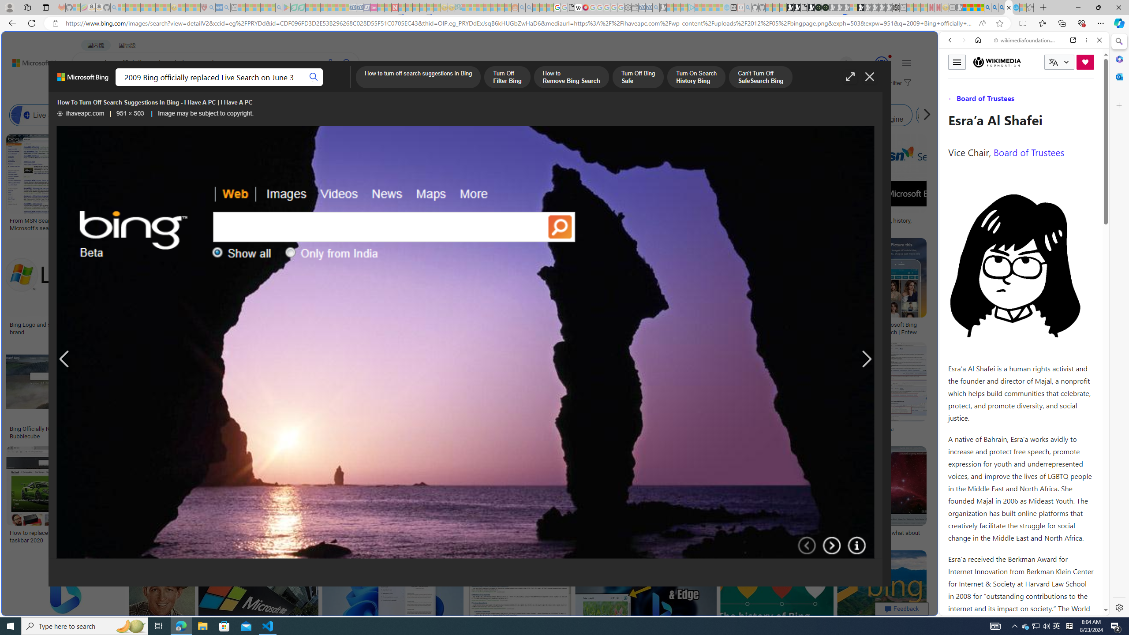  Describe the element at coordinates (979, 101) in the screenshot. I see `IMAGES` at that location.